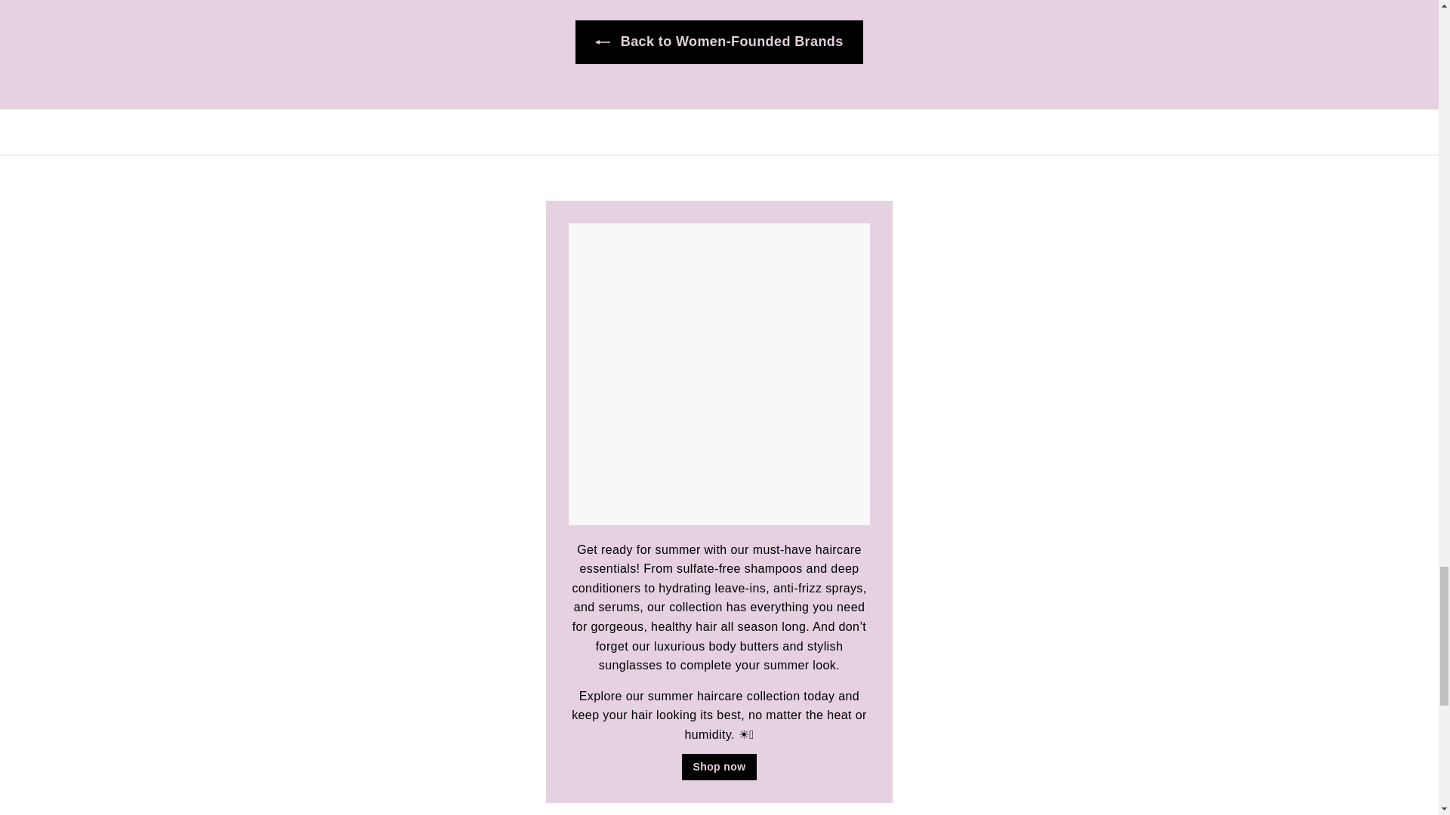  I want to click on icon-left-arrow, so click(603, 42).